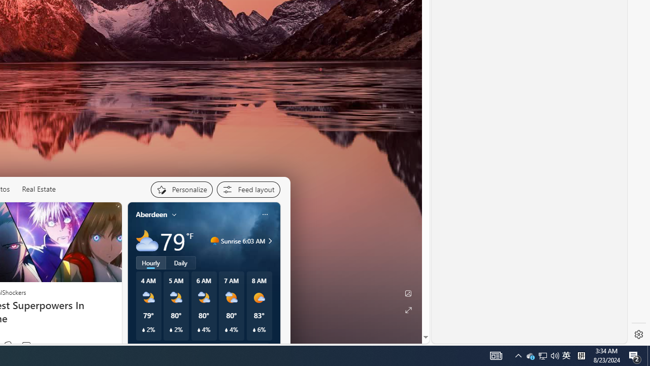 This screenshot has width=650, height=366. I want to click on Mostly cloudy, so click(147, 241).